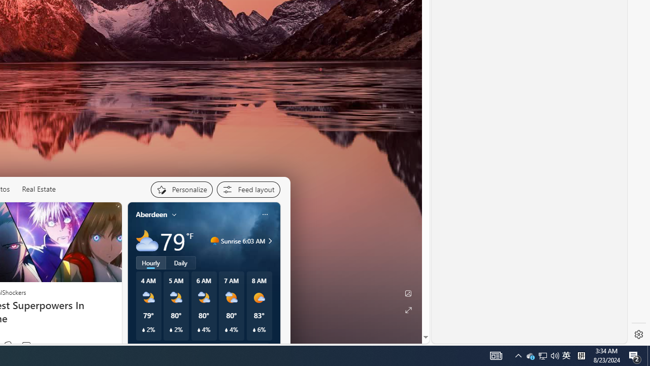 This screenshot has width=650, height=366. I want to click on Mostly cloudy, so click(147, 241).